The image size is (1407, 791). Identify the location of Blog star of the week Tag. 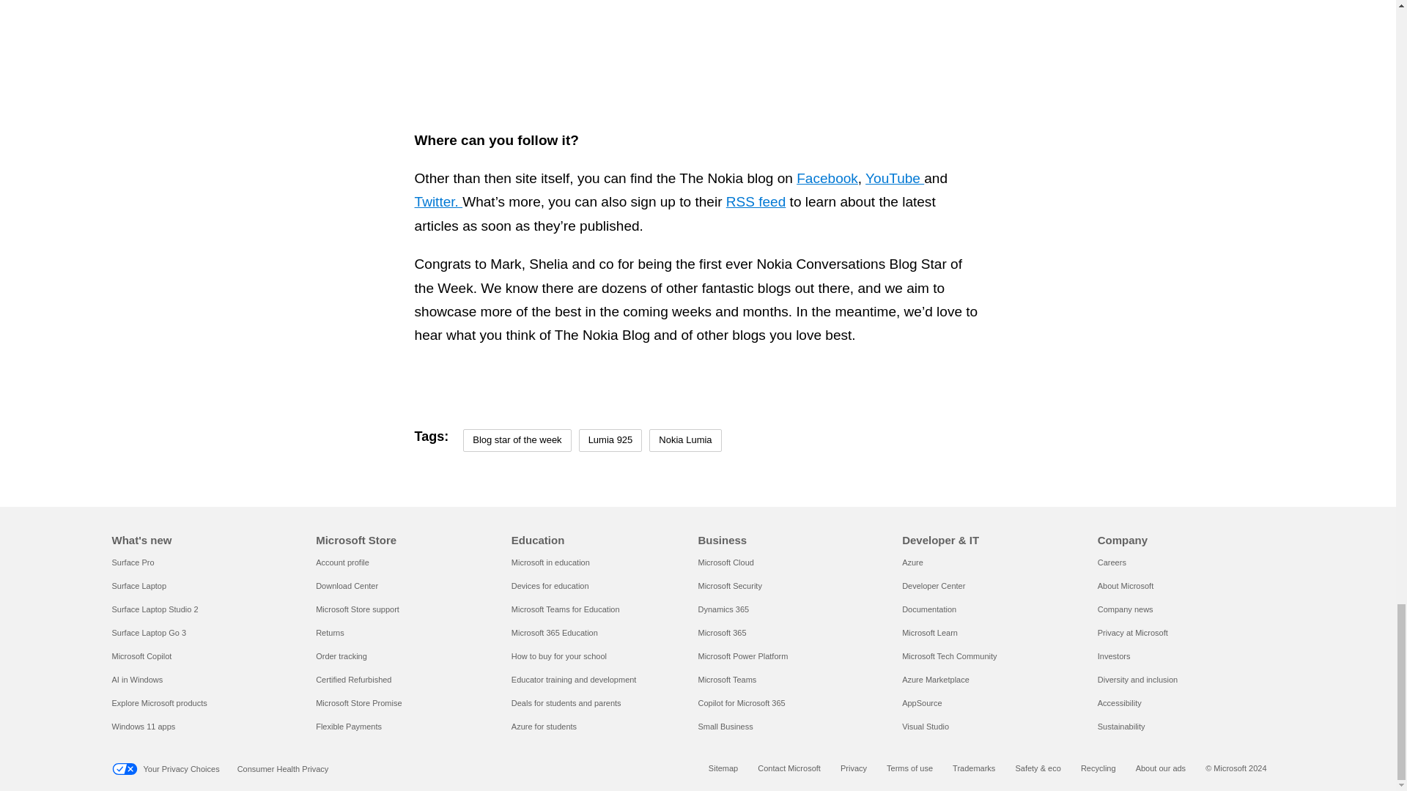
(517, 440).